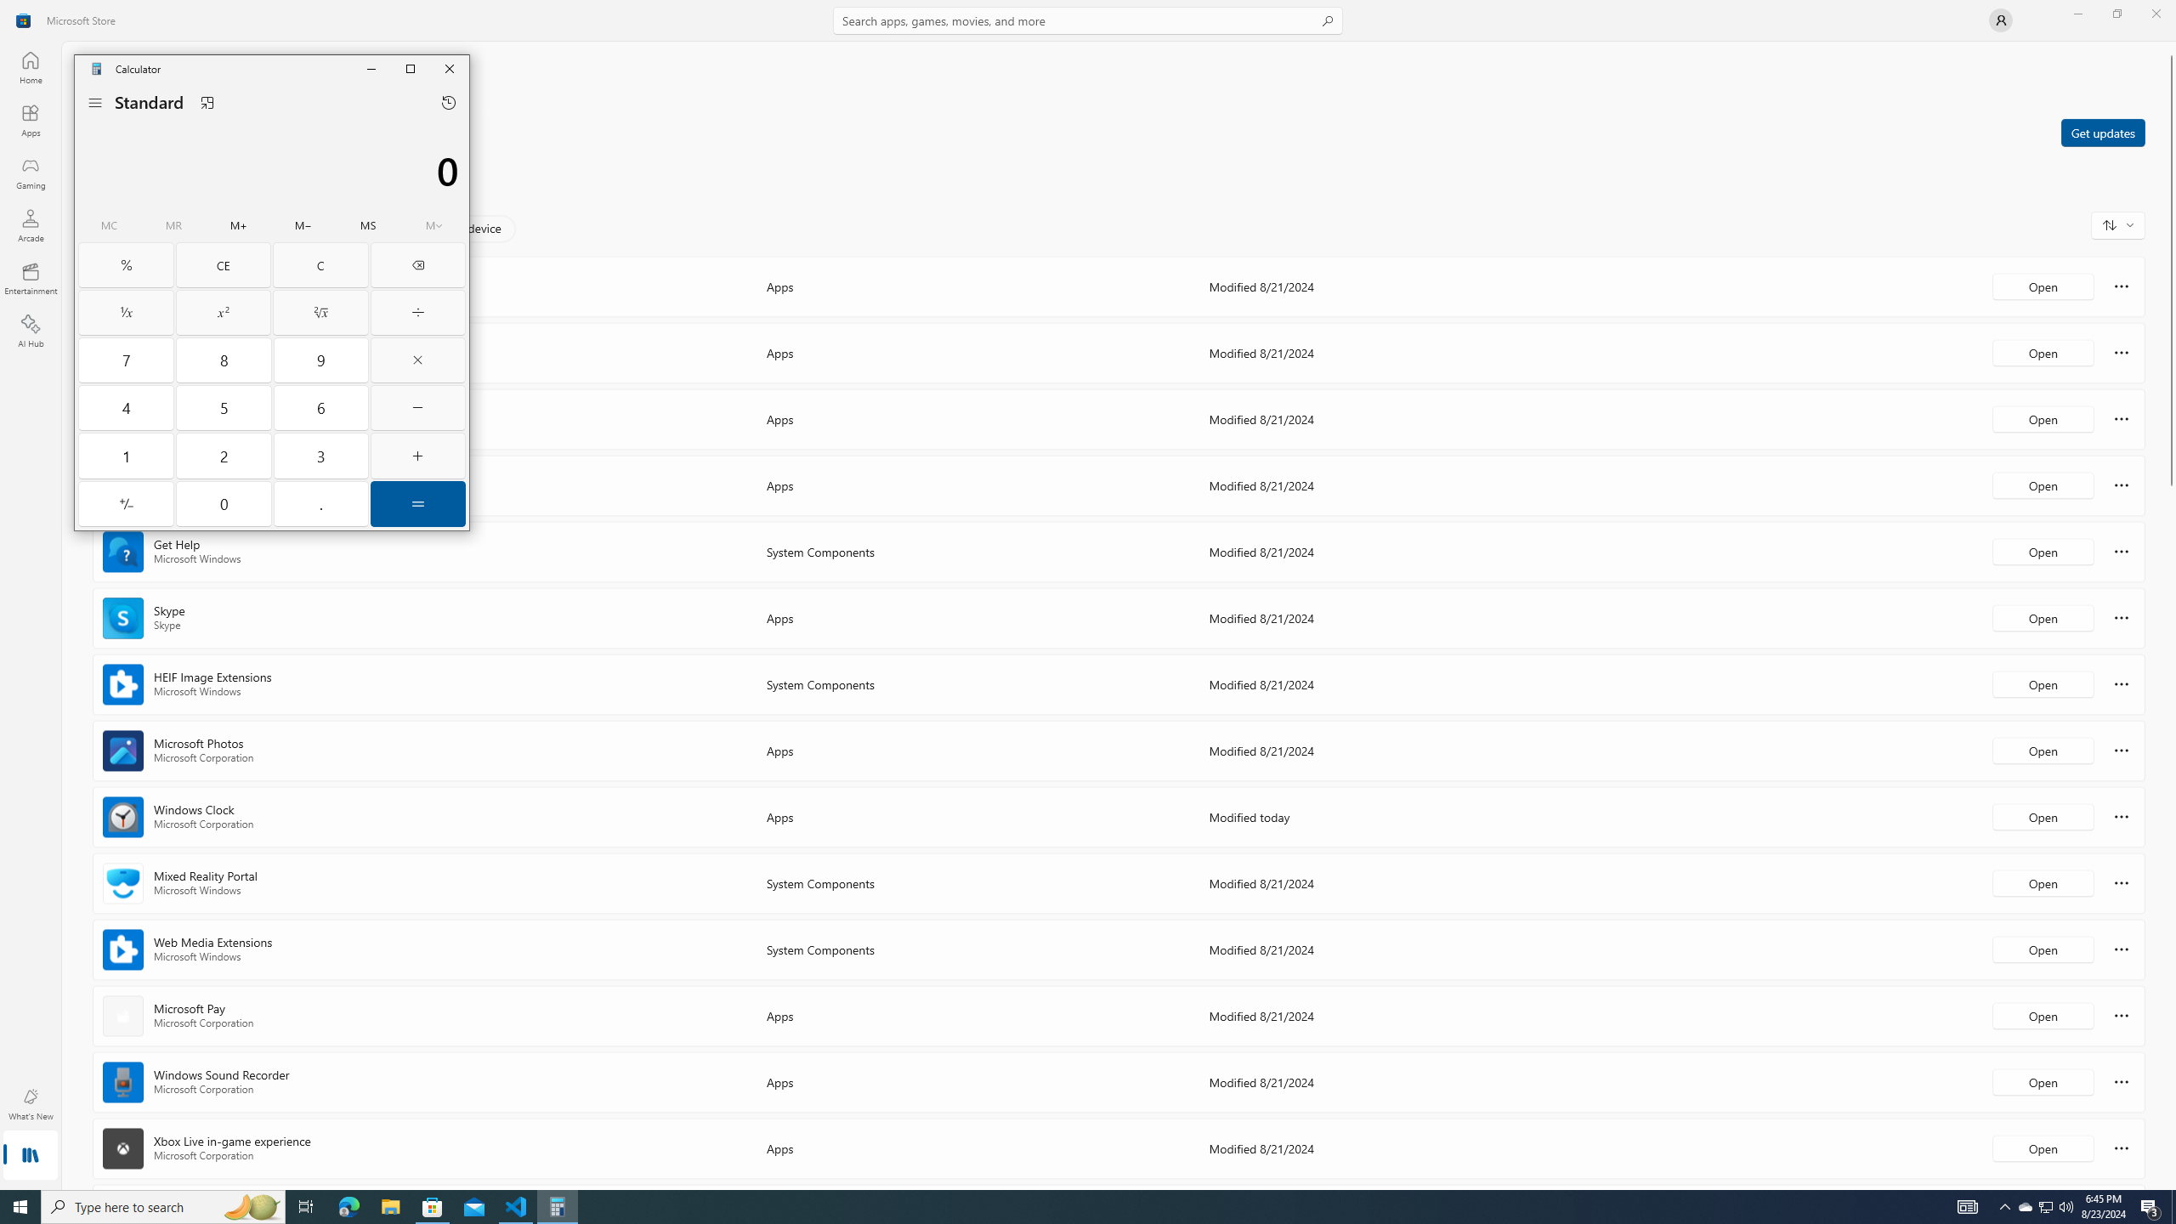 The image size is (2176, 1224). Describe the element at coordinates (2026, 1207) in the screenshot. I see `Seven` at that location.